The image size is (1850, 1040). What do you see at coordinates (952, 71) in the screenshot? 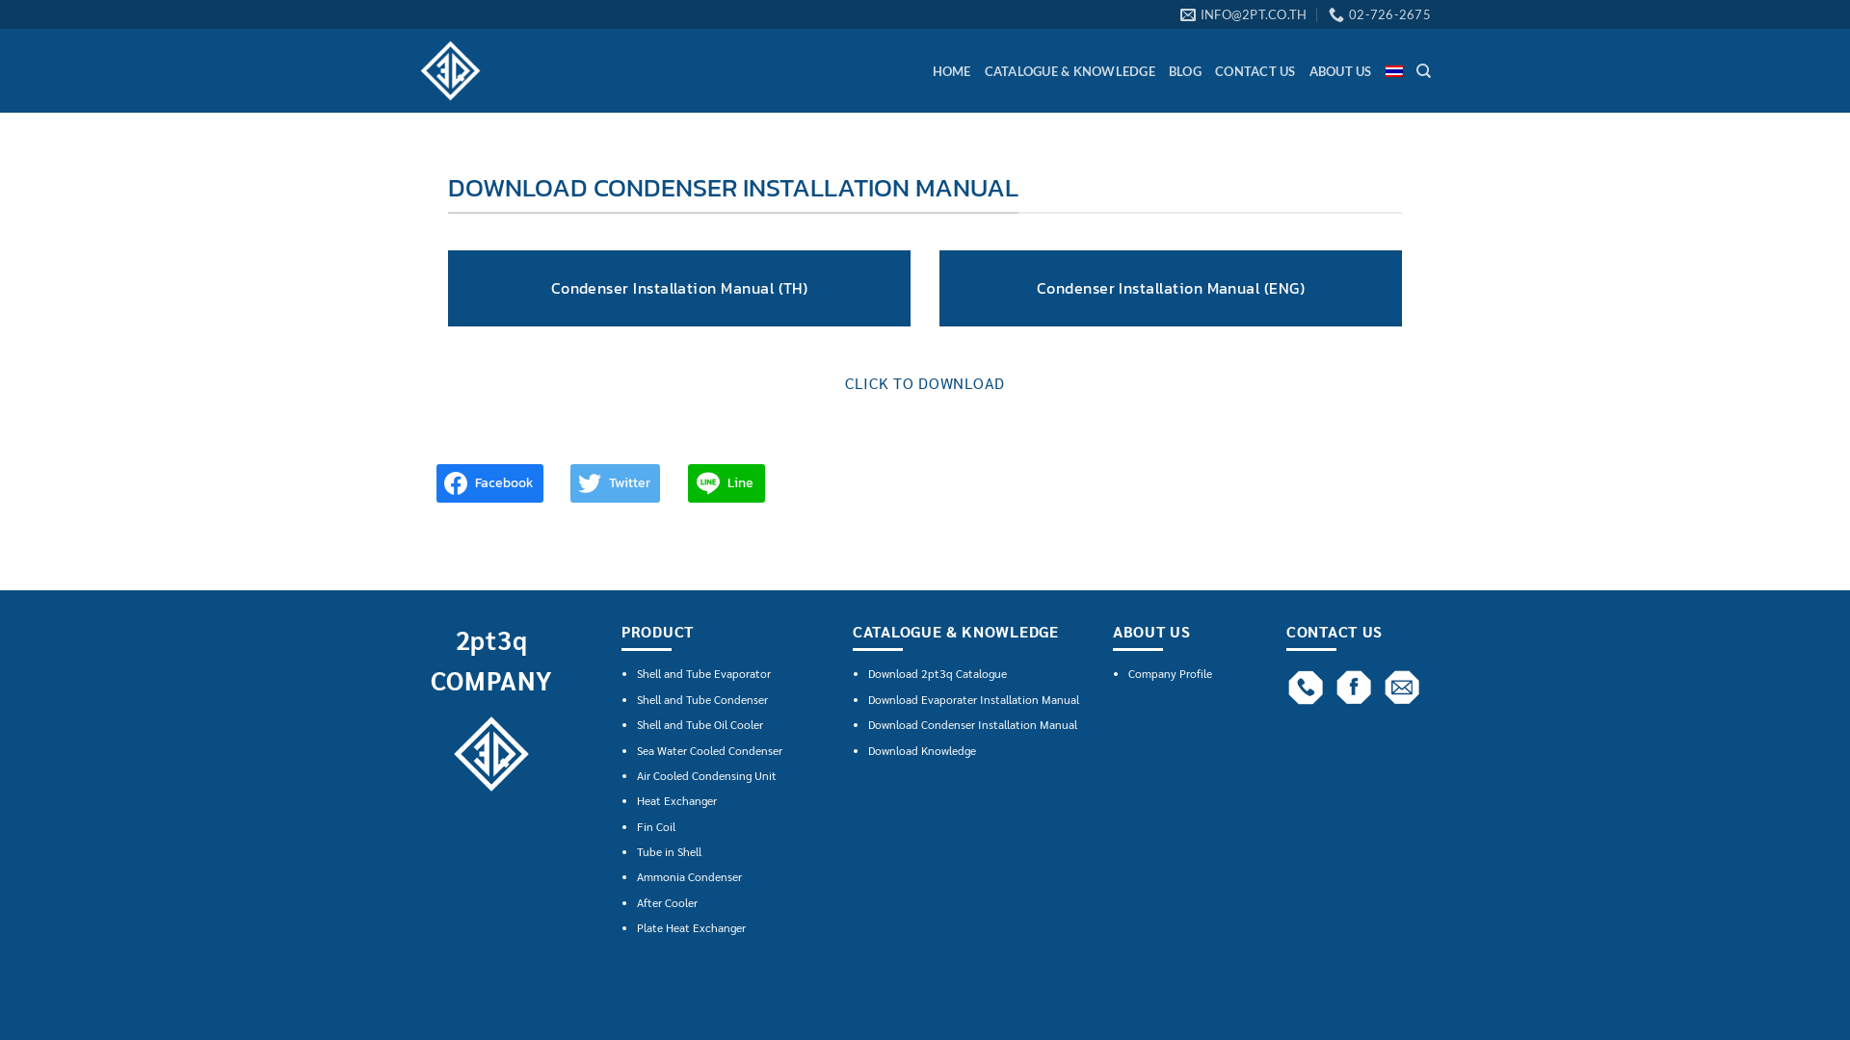
I see `HOME` at bounding box center [952, 71].